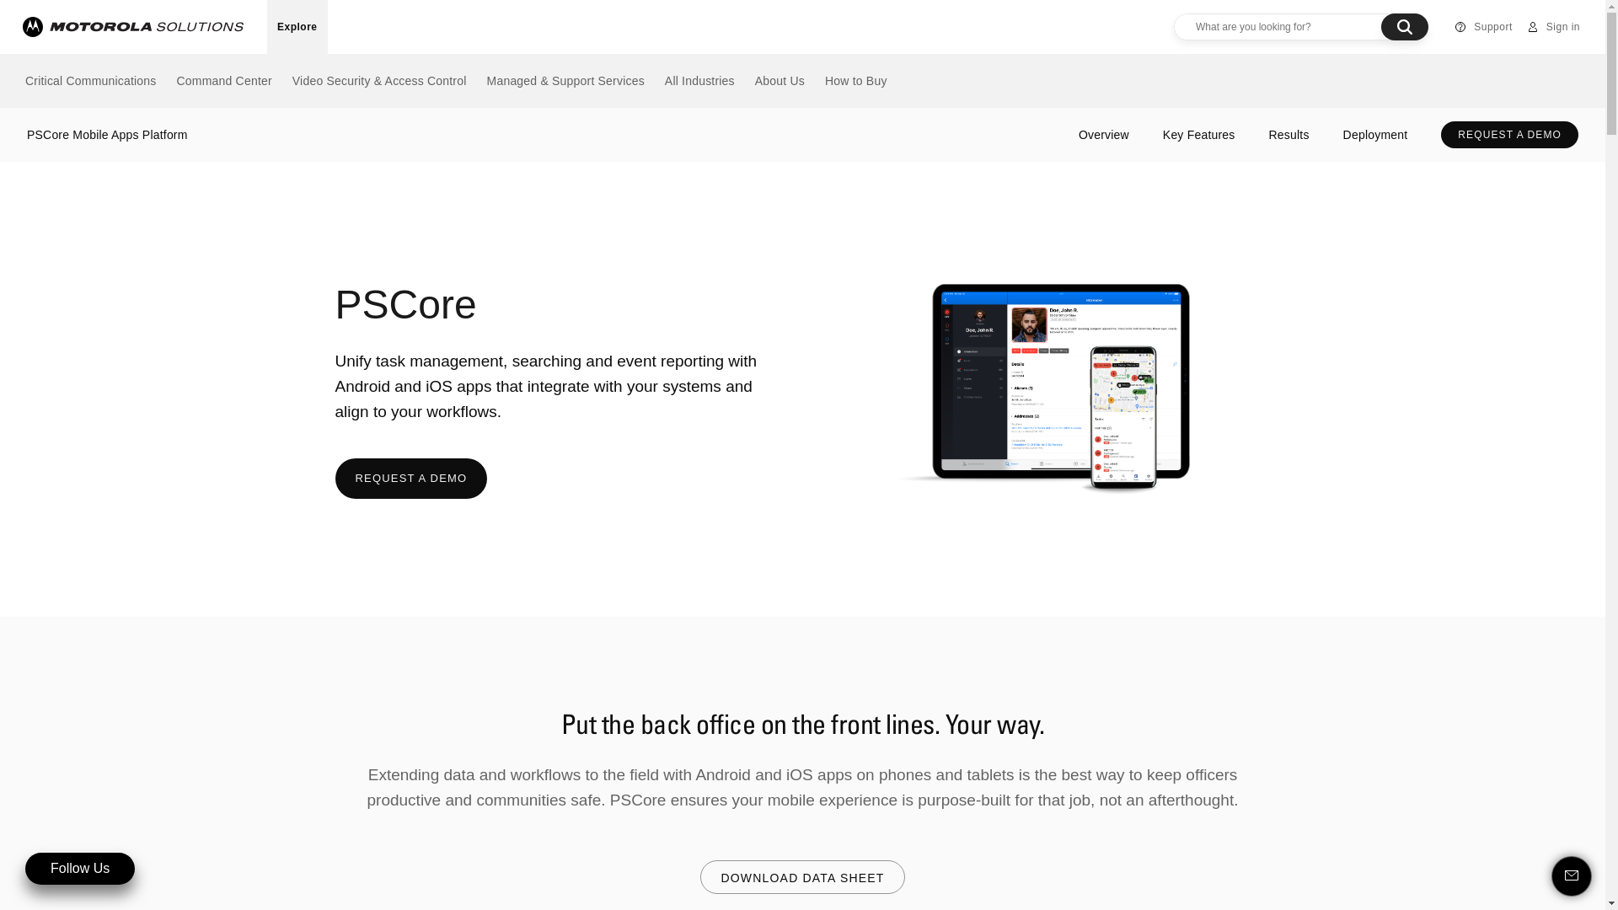 This screenshot has height=910, width=1618. I want to click on Overview, so click(1104, 135).